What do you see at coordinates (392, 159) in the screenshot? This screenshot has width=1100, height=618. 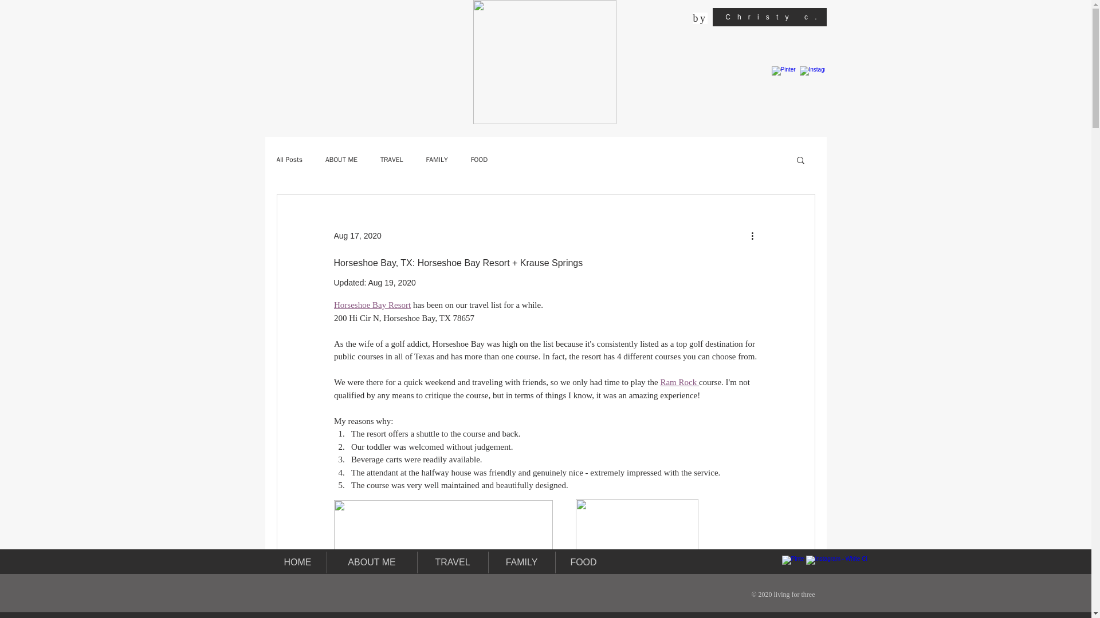 I see `TRAVEL` at bounding box center [392, 159].